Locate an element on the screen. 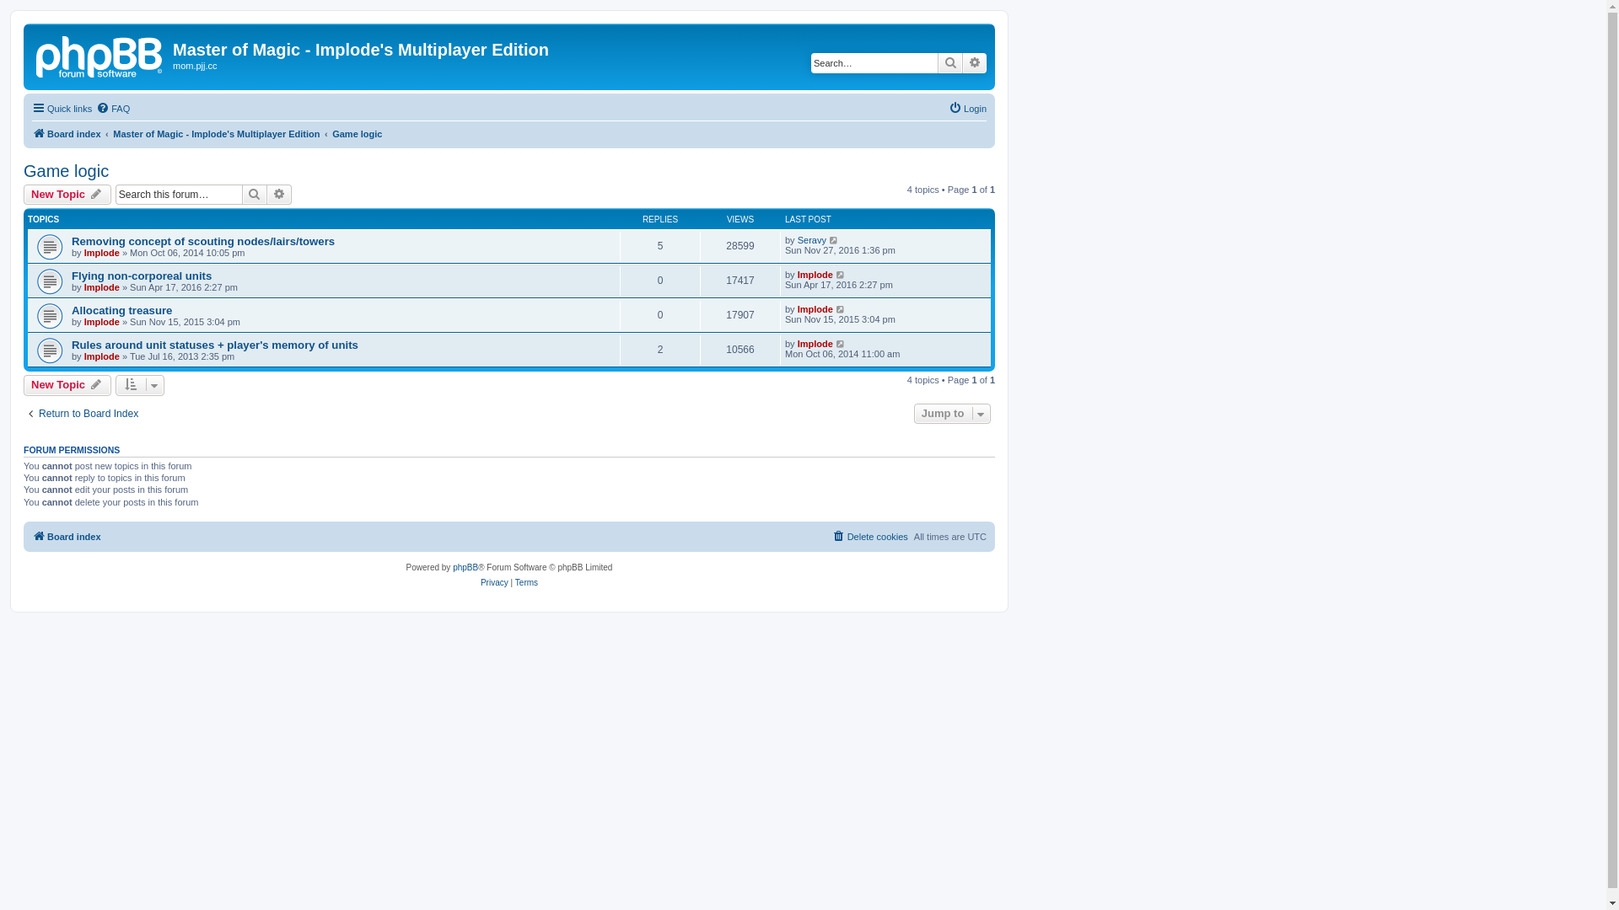 This screenshot has width=1619, height=910. Search is located at coordinates (950, 63).